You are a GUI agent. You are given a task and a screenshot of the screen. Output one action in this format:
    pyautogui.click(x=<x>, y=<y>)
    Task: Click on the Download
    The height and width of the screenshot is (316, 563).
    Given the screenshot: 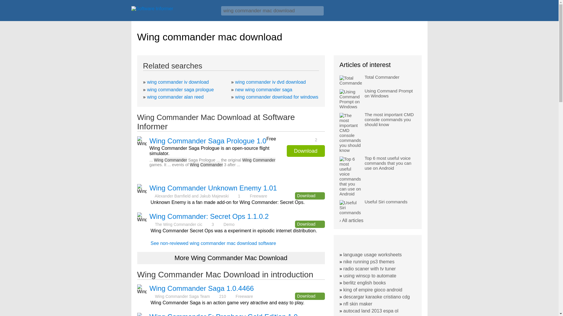 What is the action you would take?
    pyautogui.click(x=310, y=296)
    